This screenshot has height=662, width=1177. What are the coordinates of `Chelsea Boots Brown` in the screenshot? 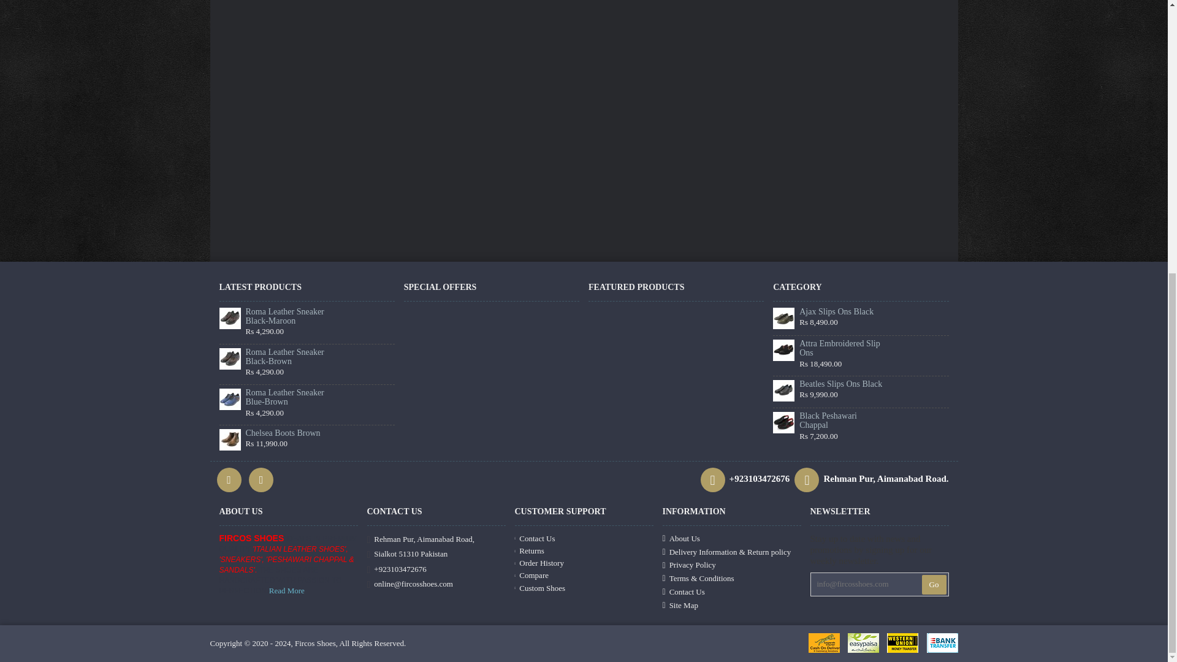 It's located at (230, 439).